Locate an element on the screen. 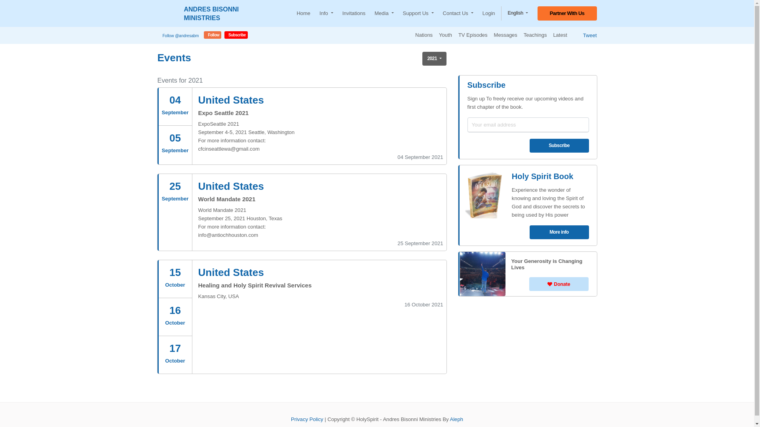 This screenshot has height=427, width=760. Home is located at coordinates (303, 13).